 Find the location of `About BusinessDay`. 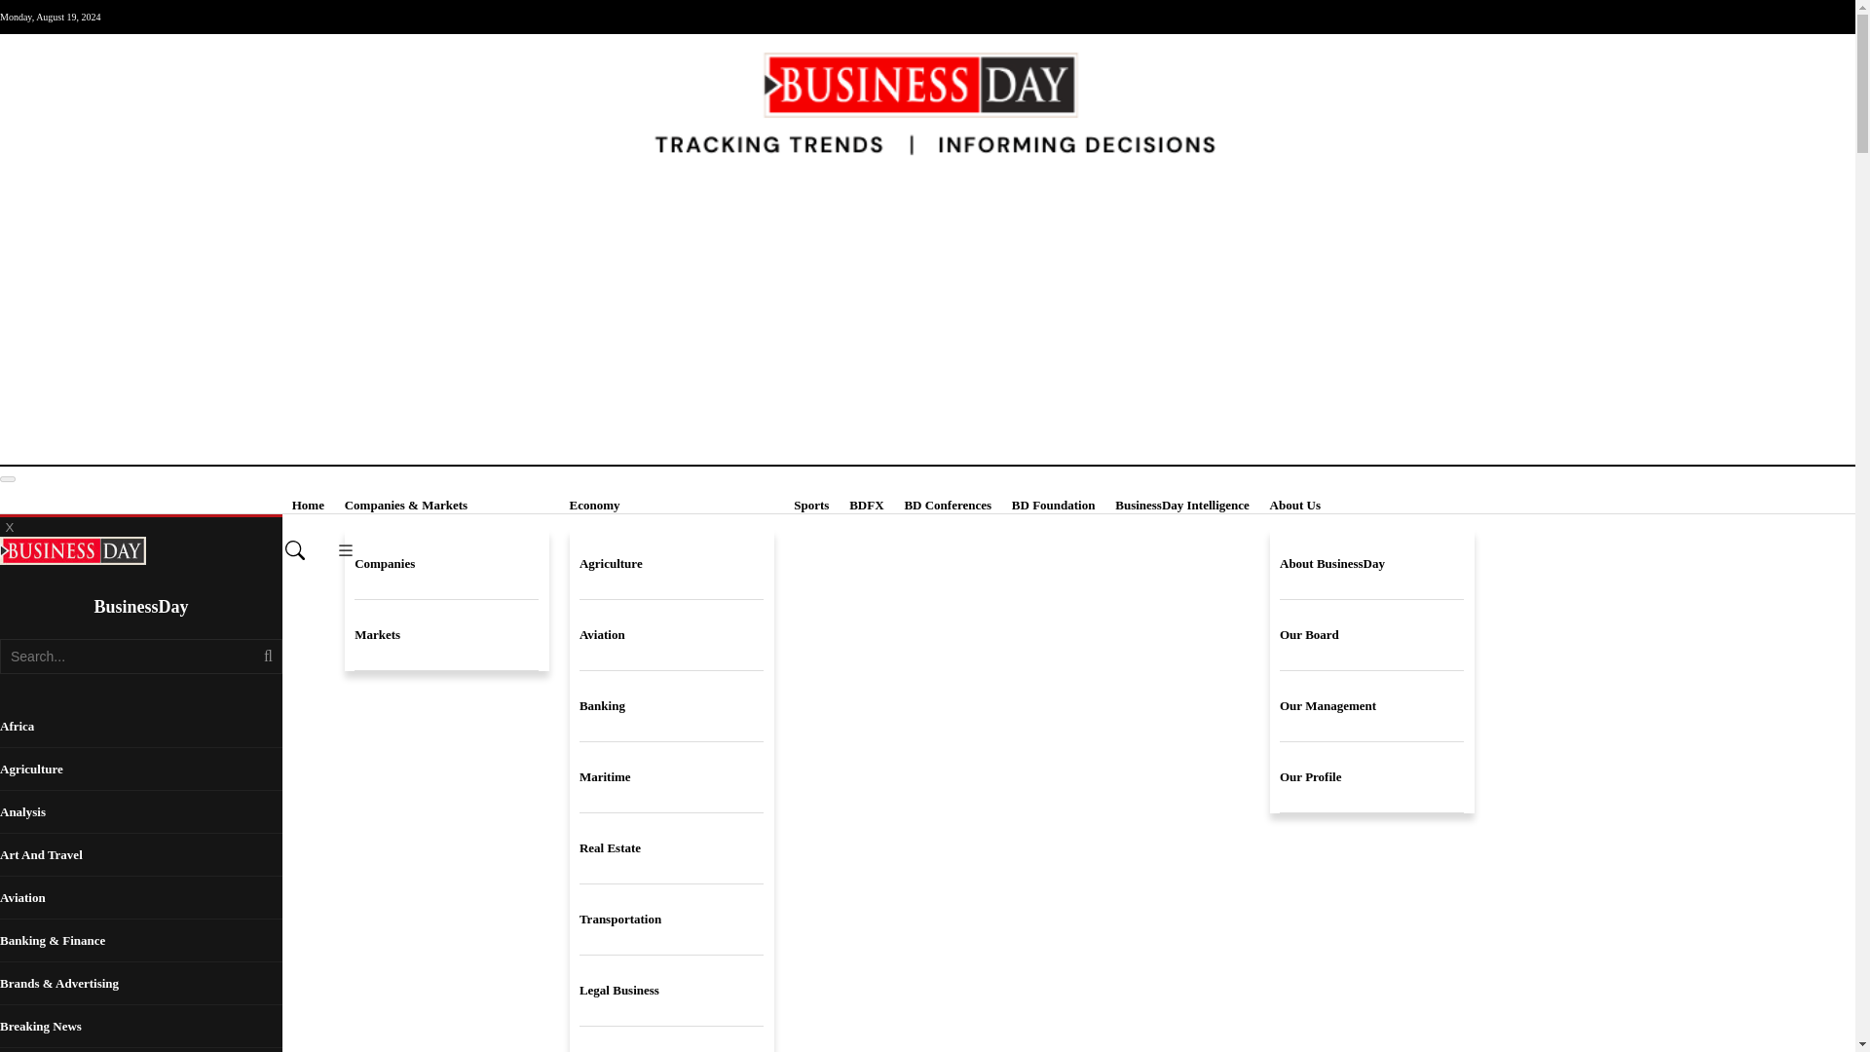

About BusinessDay is located at coordinates (1371, 564).